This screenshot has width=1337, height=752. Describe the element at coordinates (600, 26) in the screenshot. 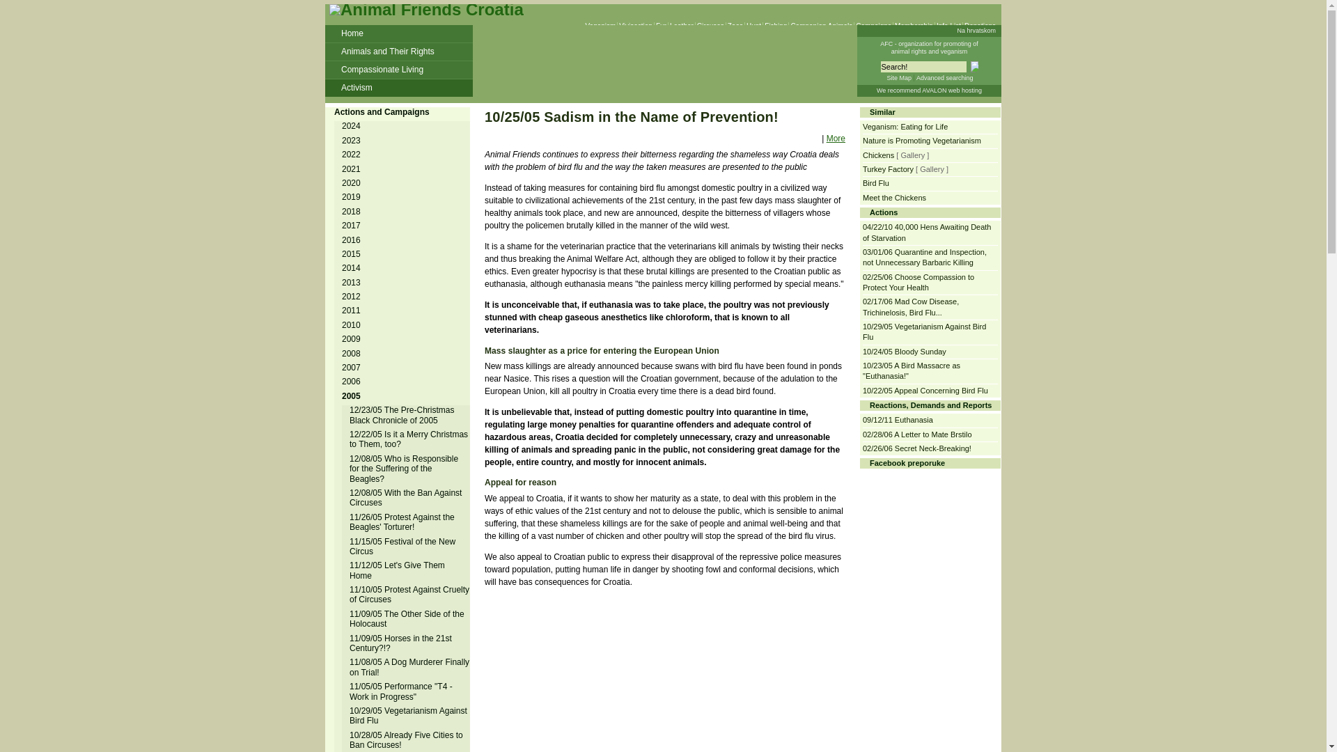

I see `Veganism` at that location.